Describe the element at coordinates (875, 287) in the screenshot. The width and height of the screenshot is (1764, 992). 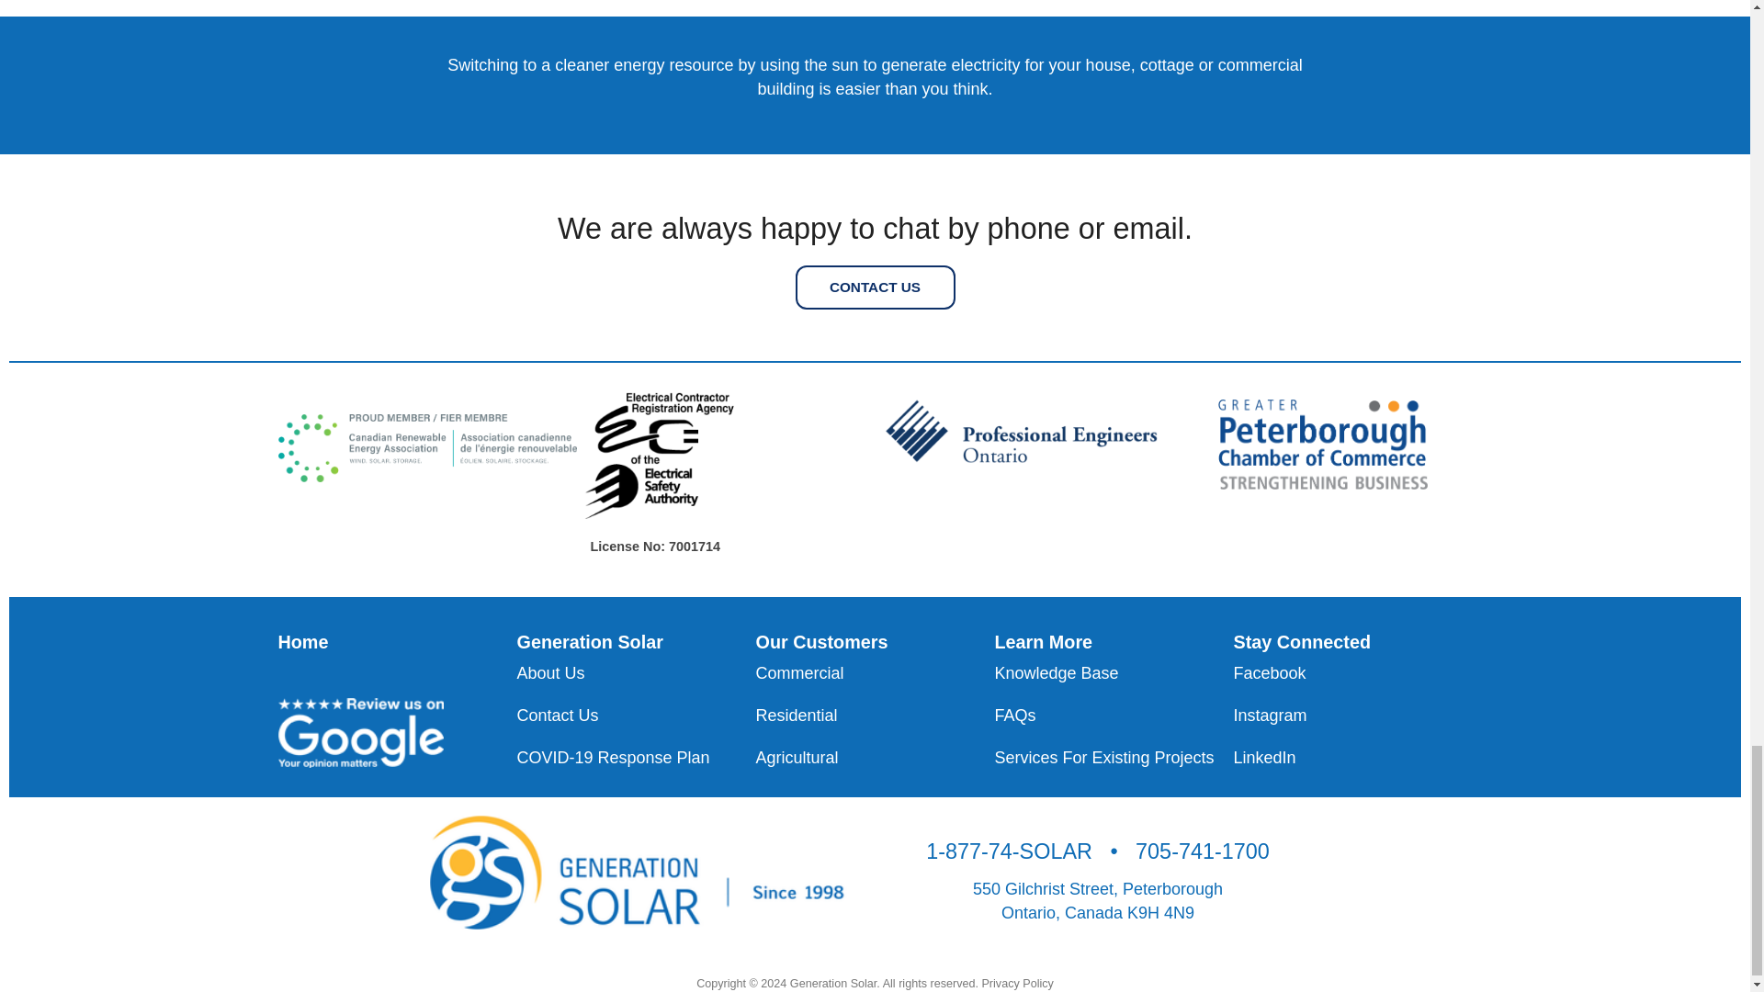
I see `CONTACT US` at that location.